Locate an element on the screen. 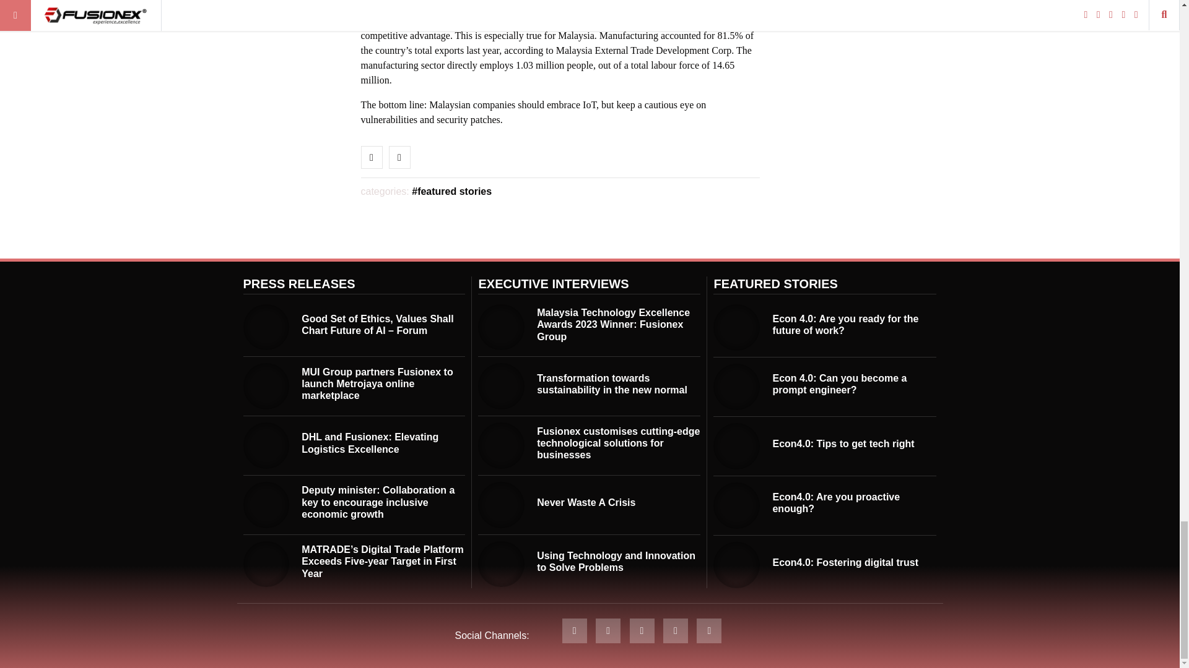 Image resolution: width=1189 pixels, height=668 pixels. featured stories is located at coordinates (451, 191).